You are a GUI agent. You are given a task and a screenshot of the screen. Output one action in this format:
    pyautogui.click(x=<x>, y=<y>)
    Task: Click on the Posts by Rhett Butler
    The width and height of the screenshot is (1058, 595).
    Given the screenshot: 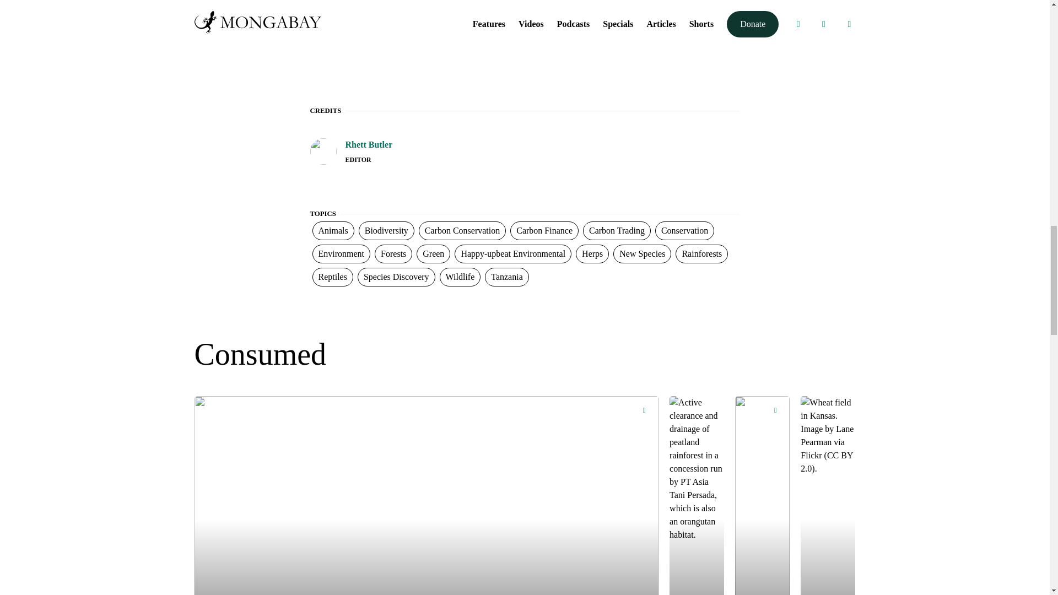 What is the action you would take?
    pyautogui.click(x=368, y=144)
    